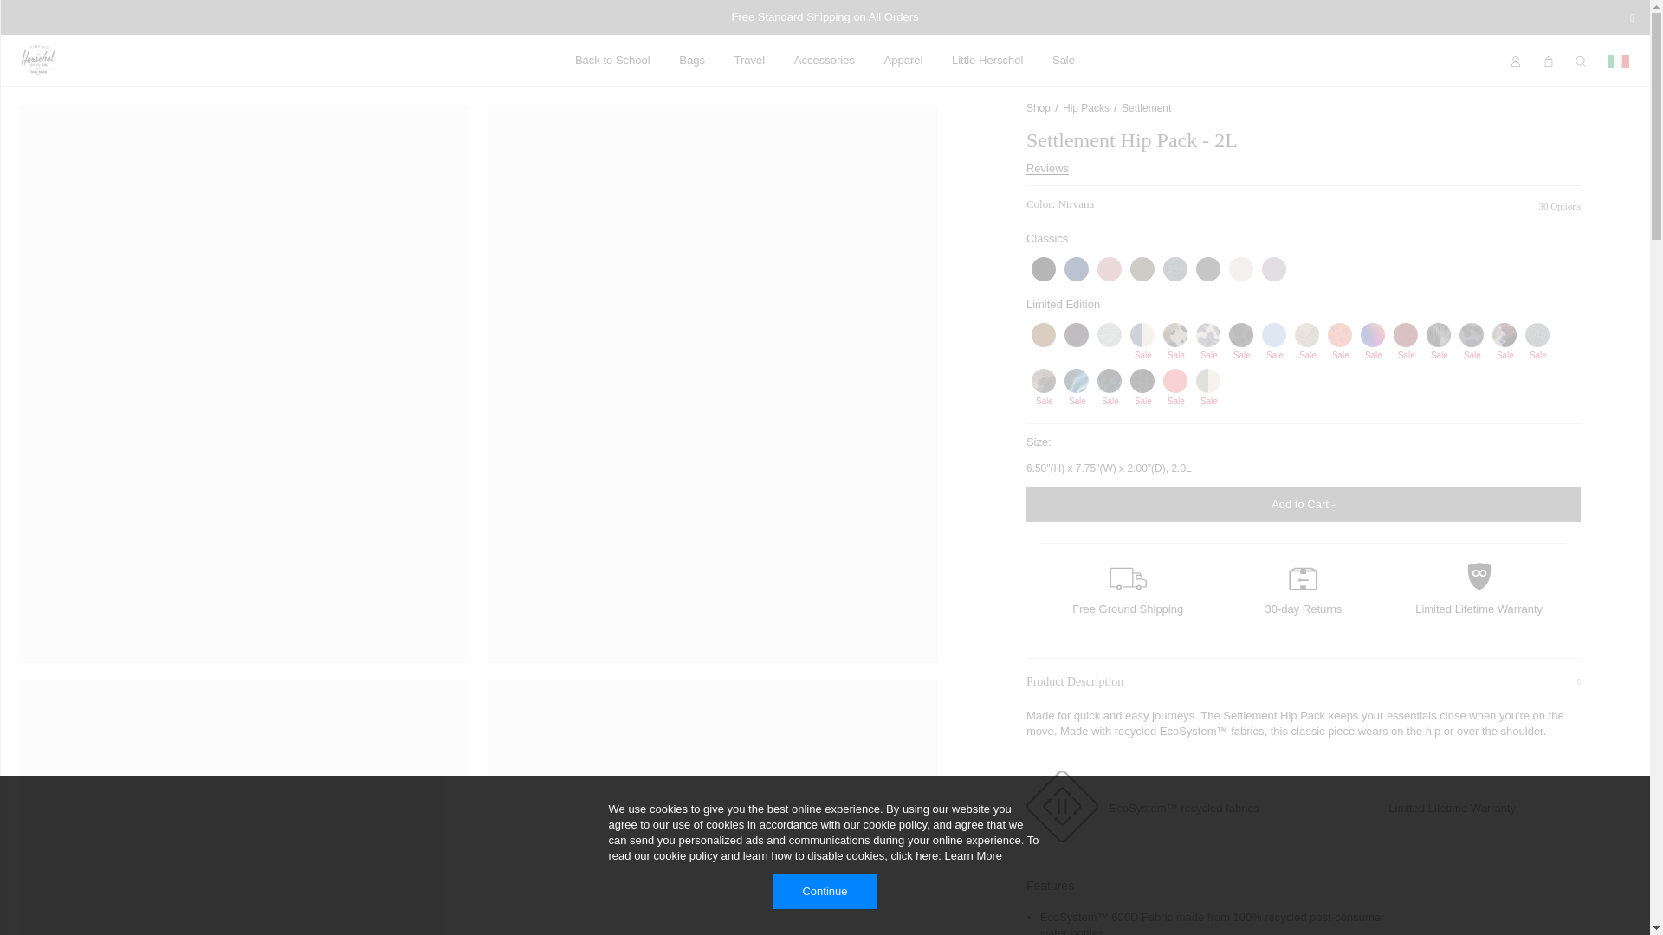 The image size is (1663, 935). I want to click on Back to School, so click(612, 59).